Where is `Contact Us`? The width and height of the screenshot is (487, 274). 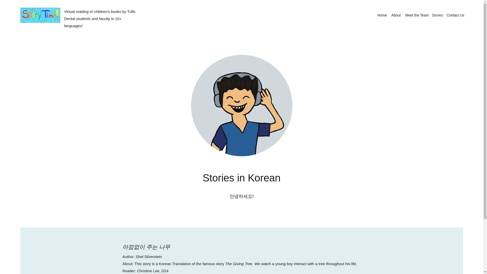 Contact Us is located at coordinates (455, 15).